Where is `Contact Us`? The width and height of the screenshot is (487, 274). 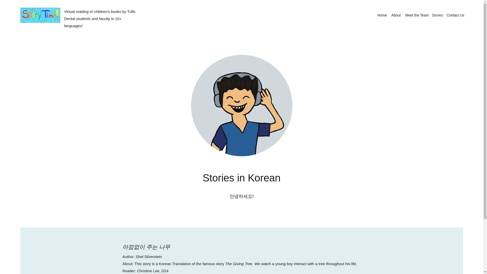 Contact Us is located at coordinates (455, 15).